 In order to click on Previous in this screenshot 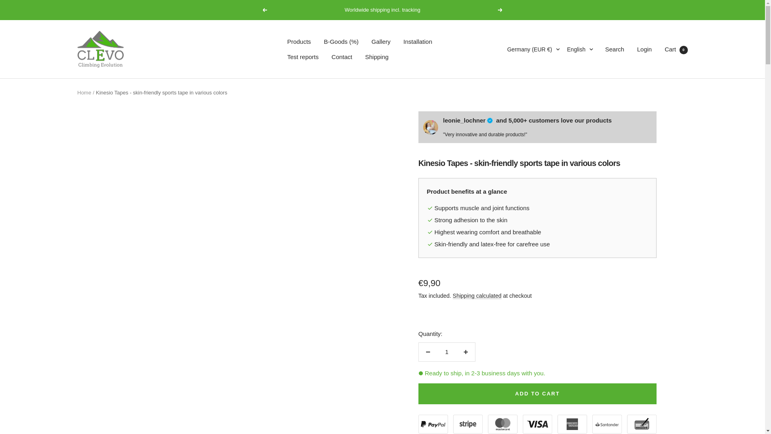, I will do `click(264, 10)`.